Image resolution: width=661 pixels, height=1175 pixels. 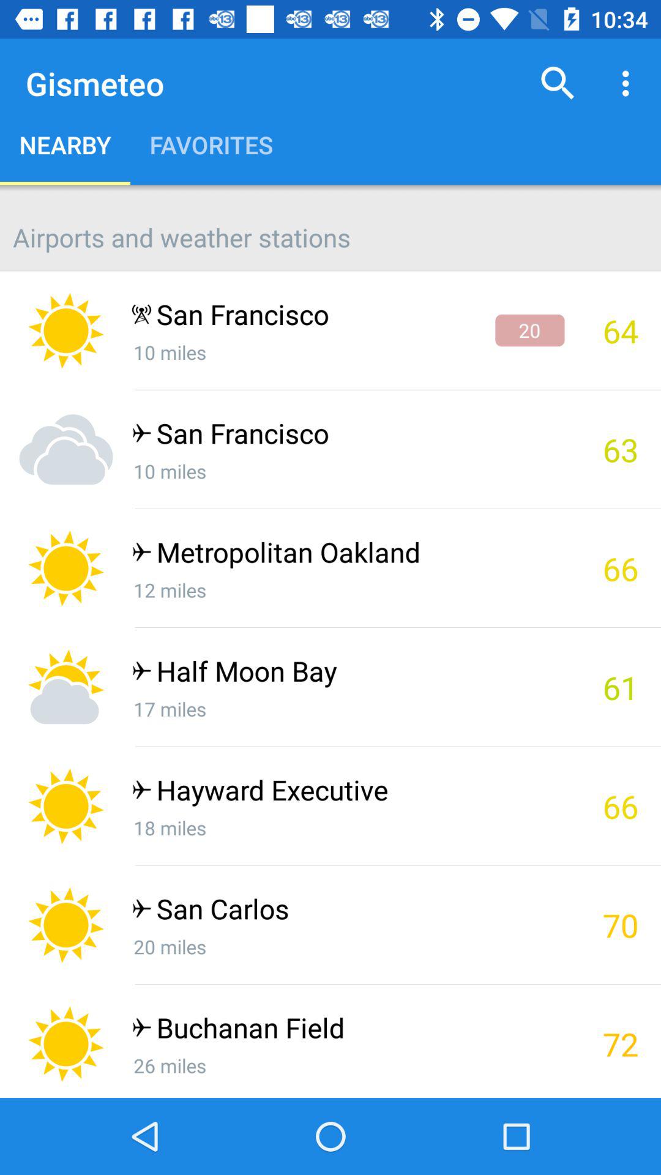 I want to click on swipe to the 17 miles item, so click(x=348, y=709).